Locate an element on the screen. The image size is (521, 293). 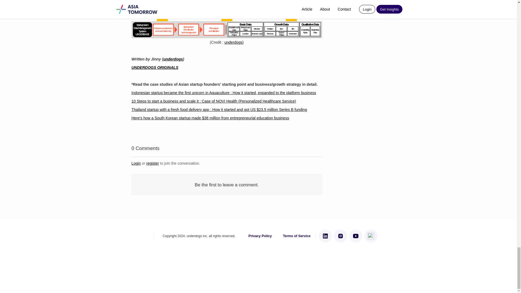
Login is located at coordinates (136, 163).